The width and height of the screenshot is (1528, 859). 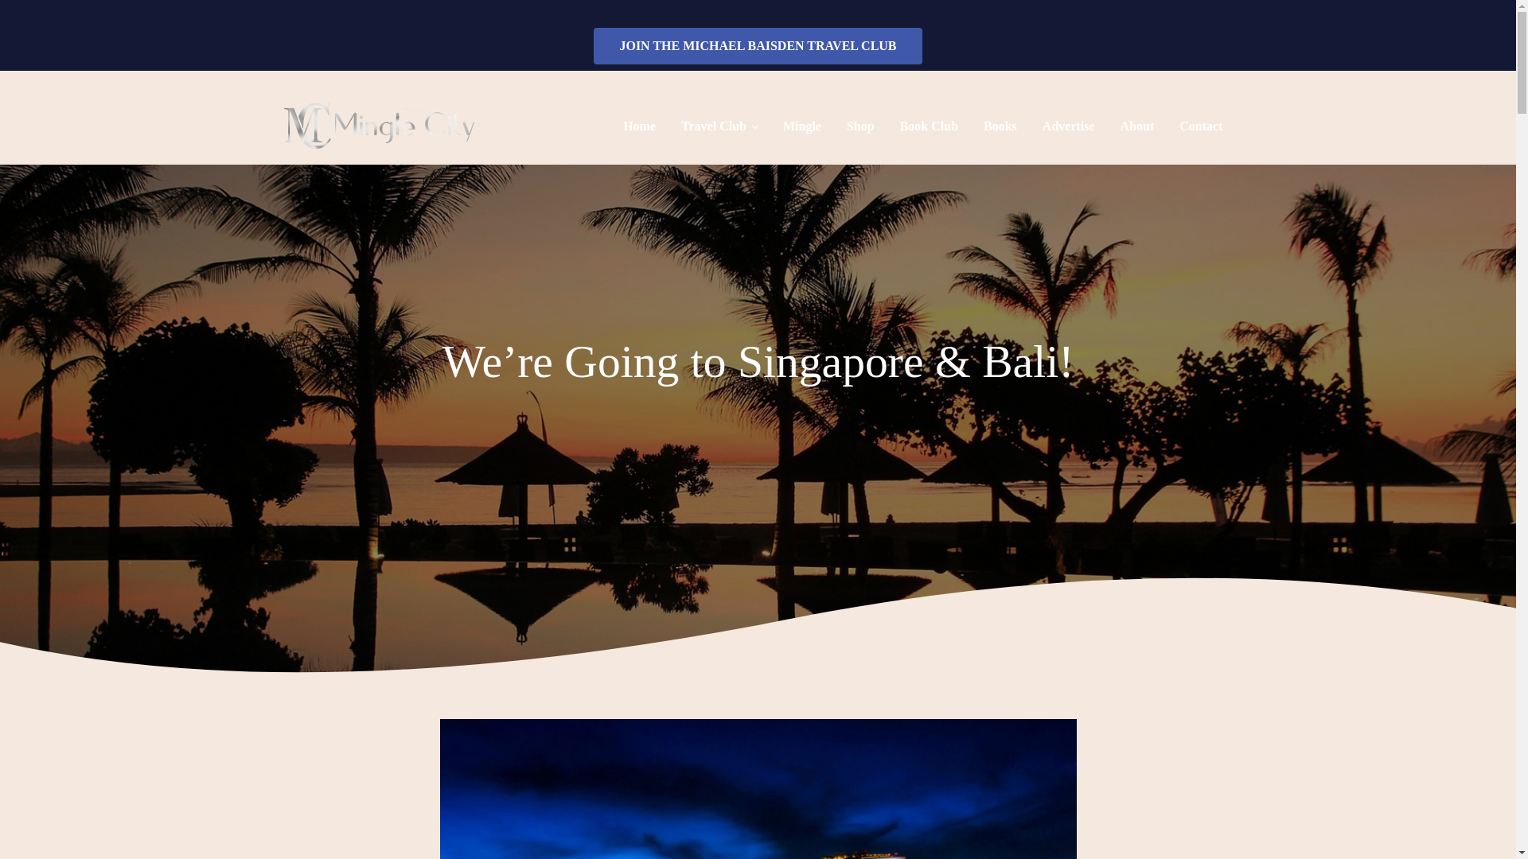 I want to click on Home, so click(x=639, y=126).